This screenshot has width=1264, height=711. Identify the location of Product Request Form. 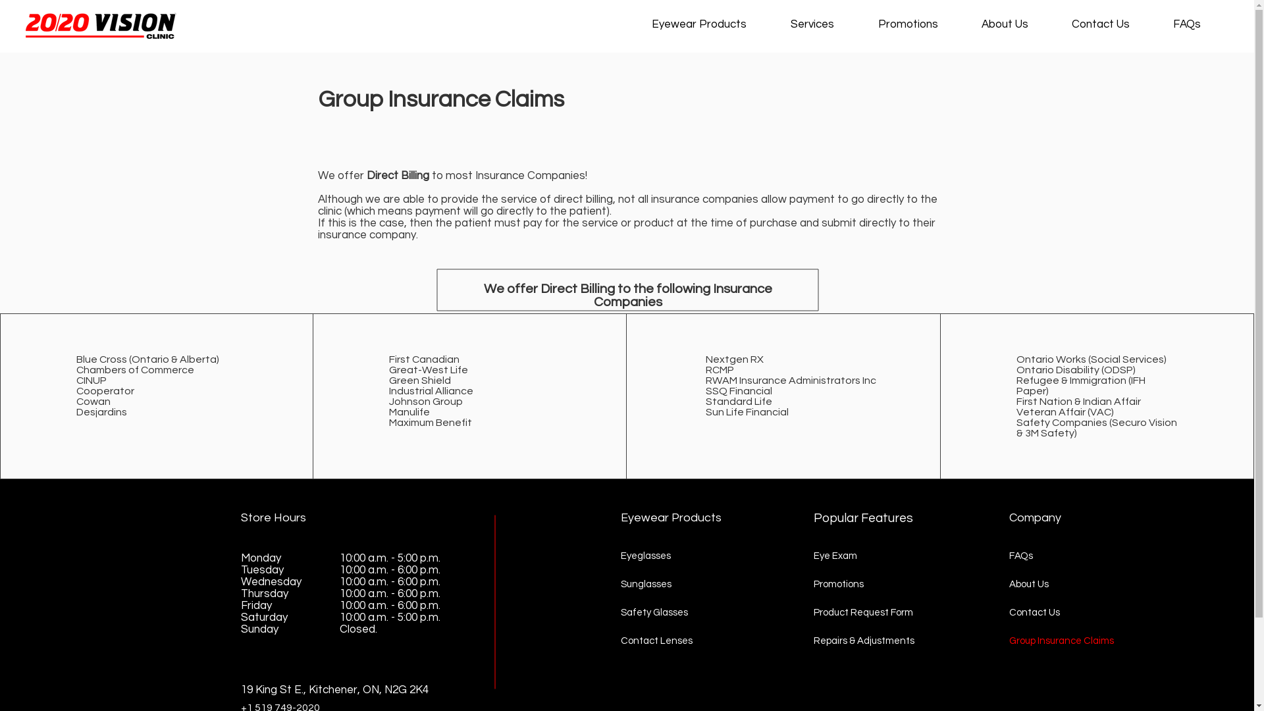
(865, 612).